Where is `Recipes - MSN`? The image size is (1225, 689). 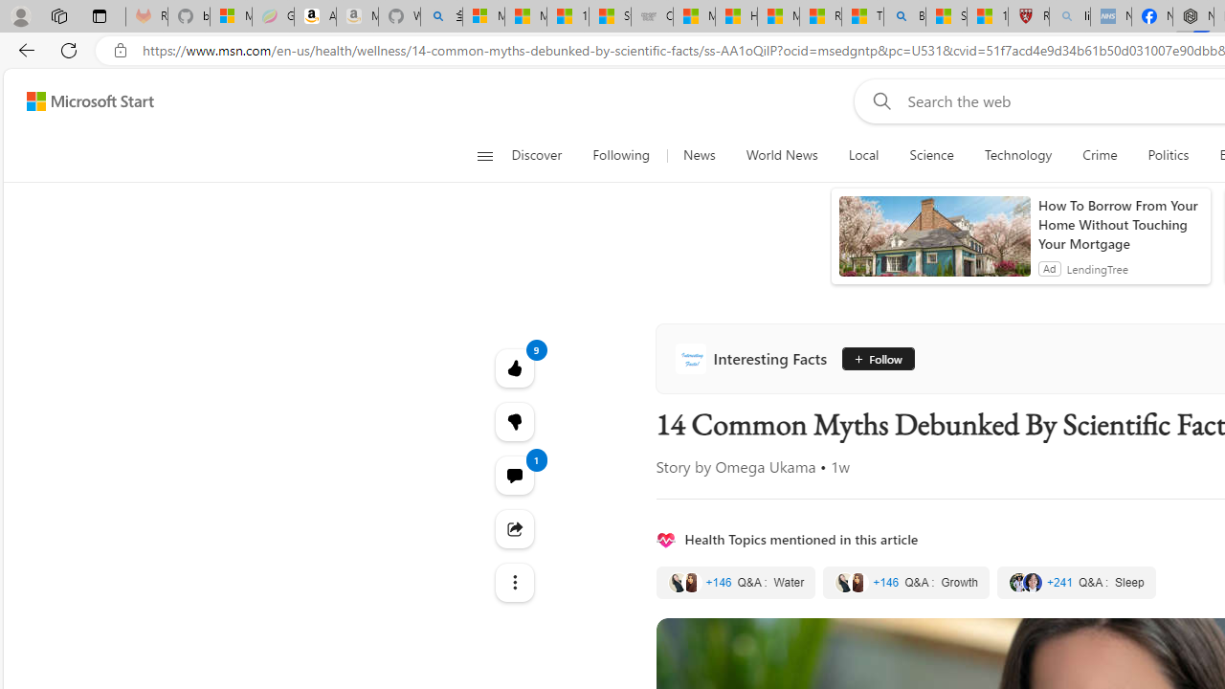 Recipes - MSN is located at coordinates (820, 17).